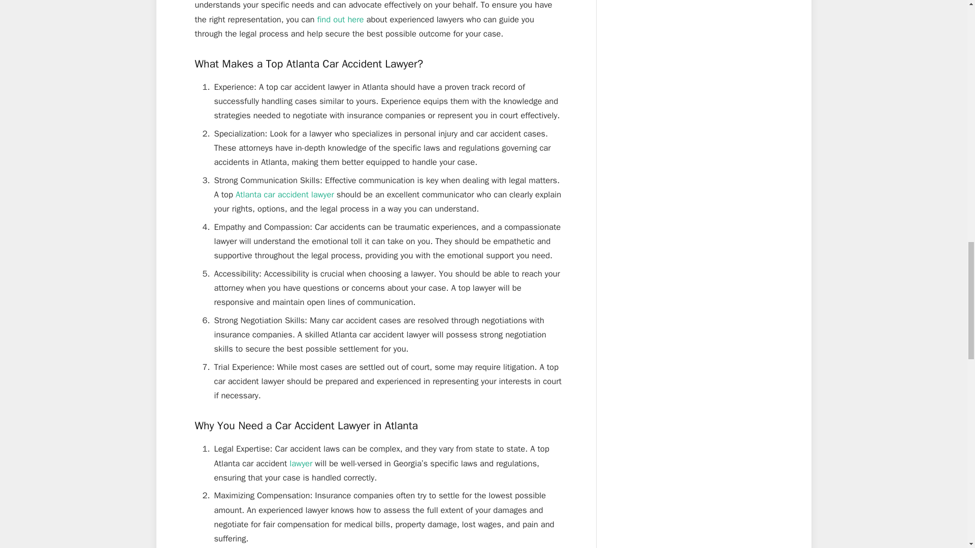 Image resolution: width=975 pixels, height=548 pixels. I want to click on lawyer, so click(301, 463).